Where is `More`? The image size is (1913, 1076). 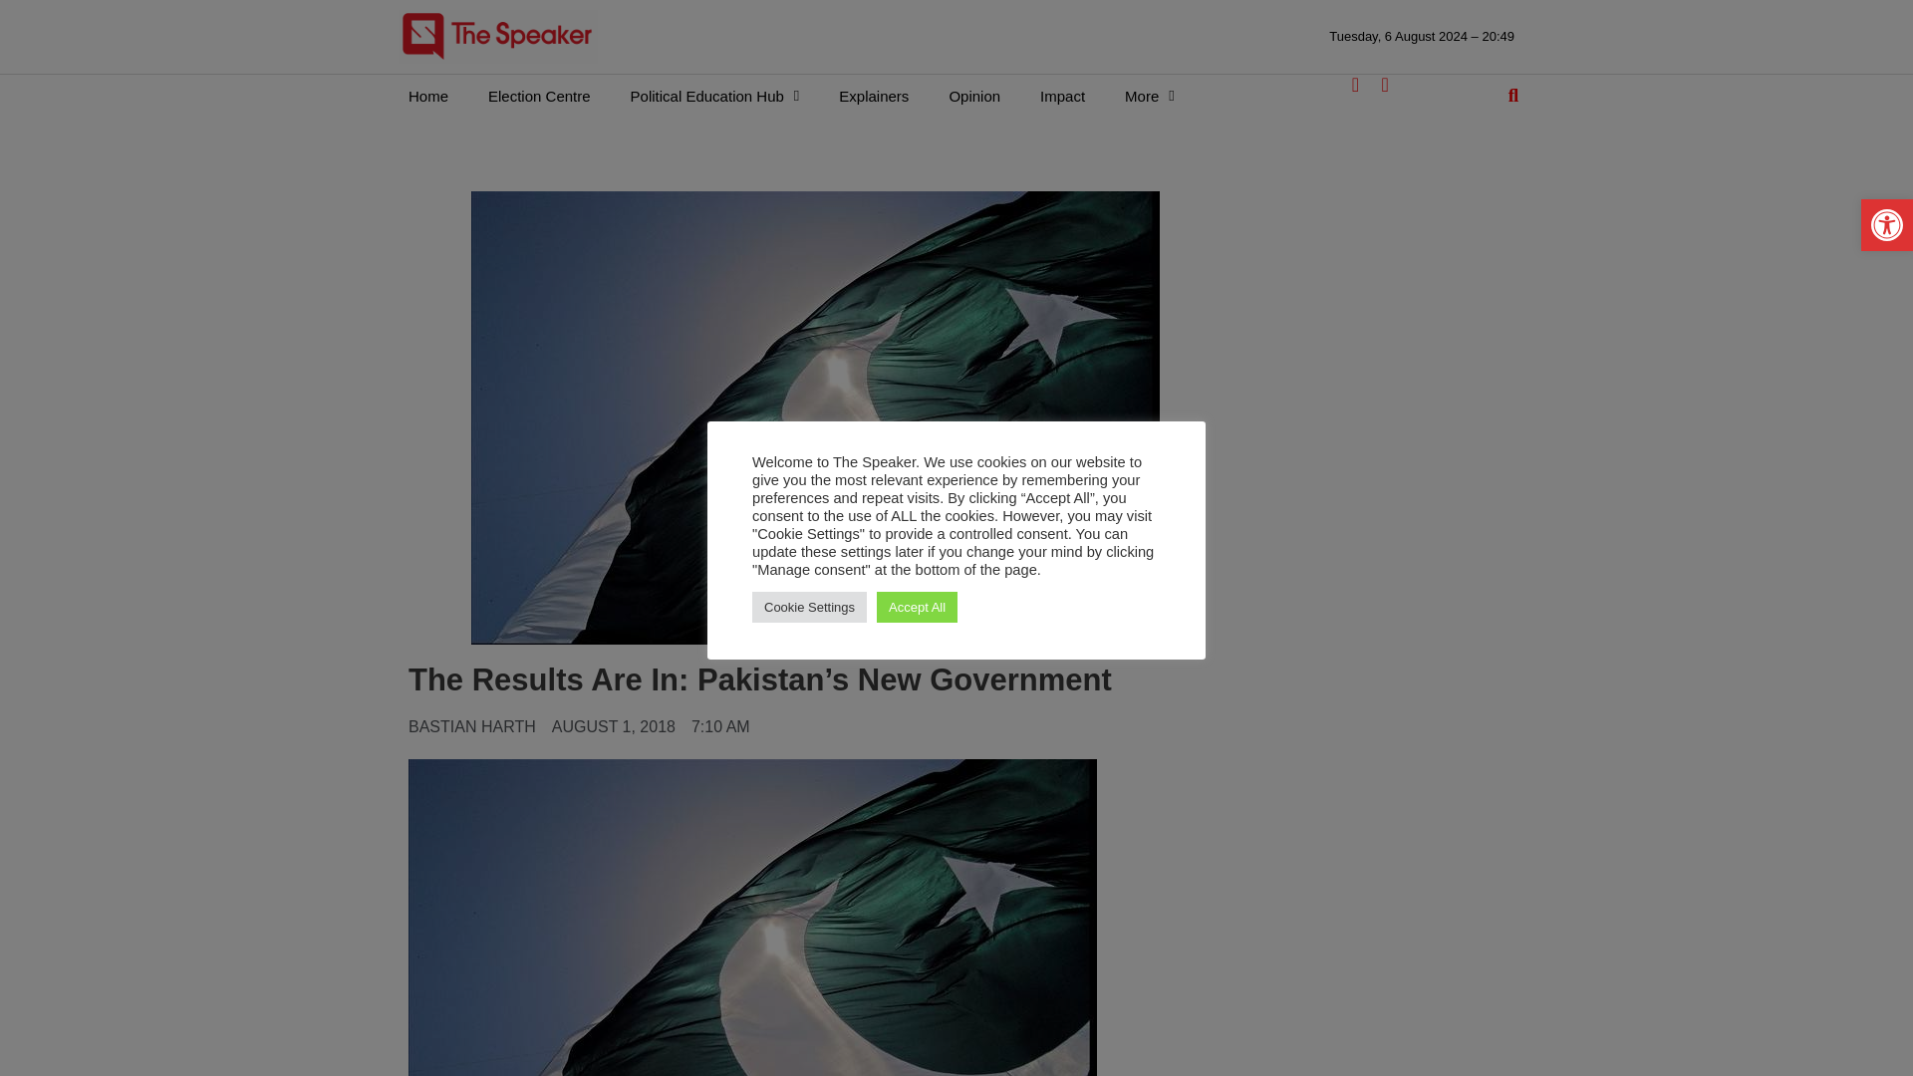 More is located at coordinates (1150, 96).